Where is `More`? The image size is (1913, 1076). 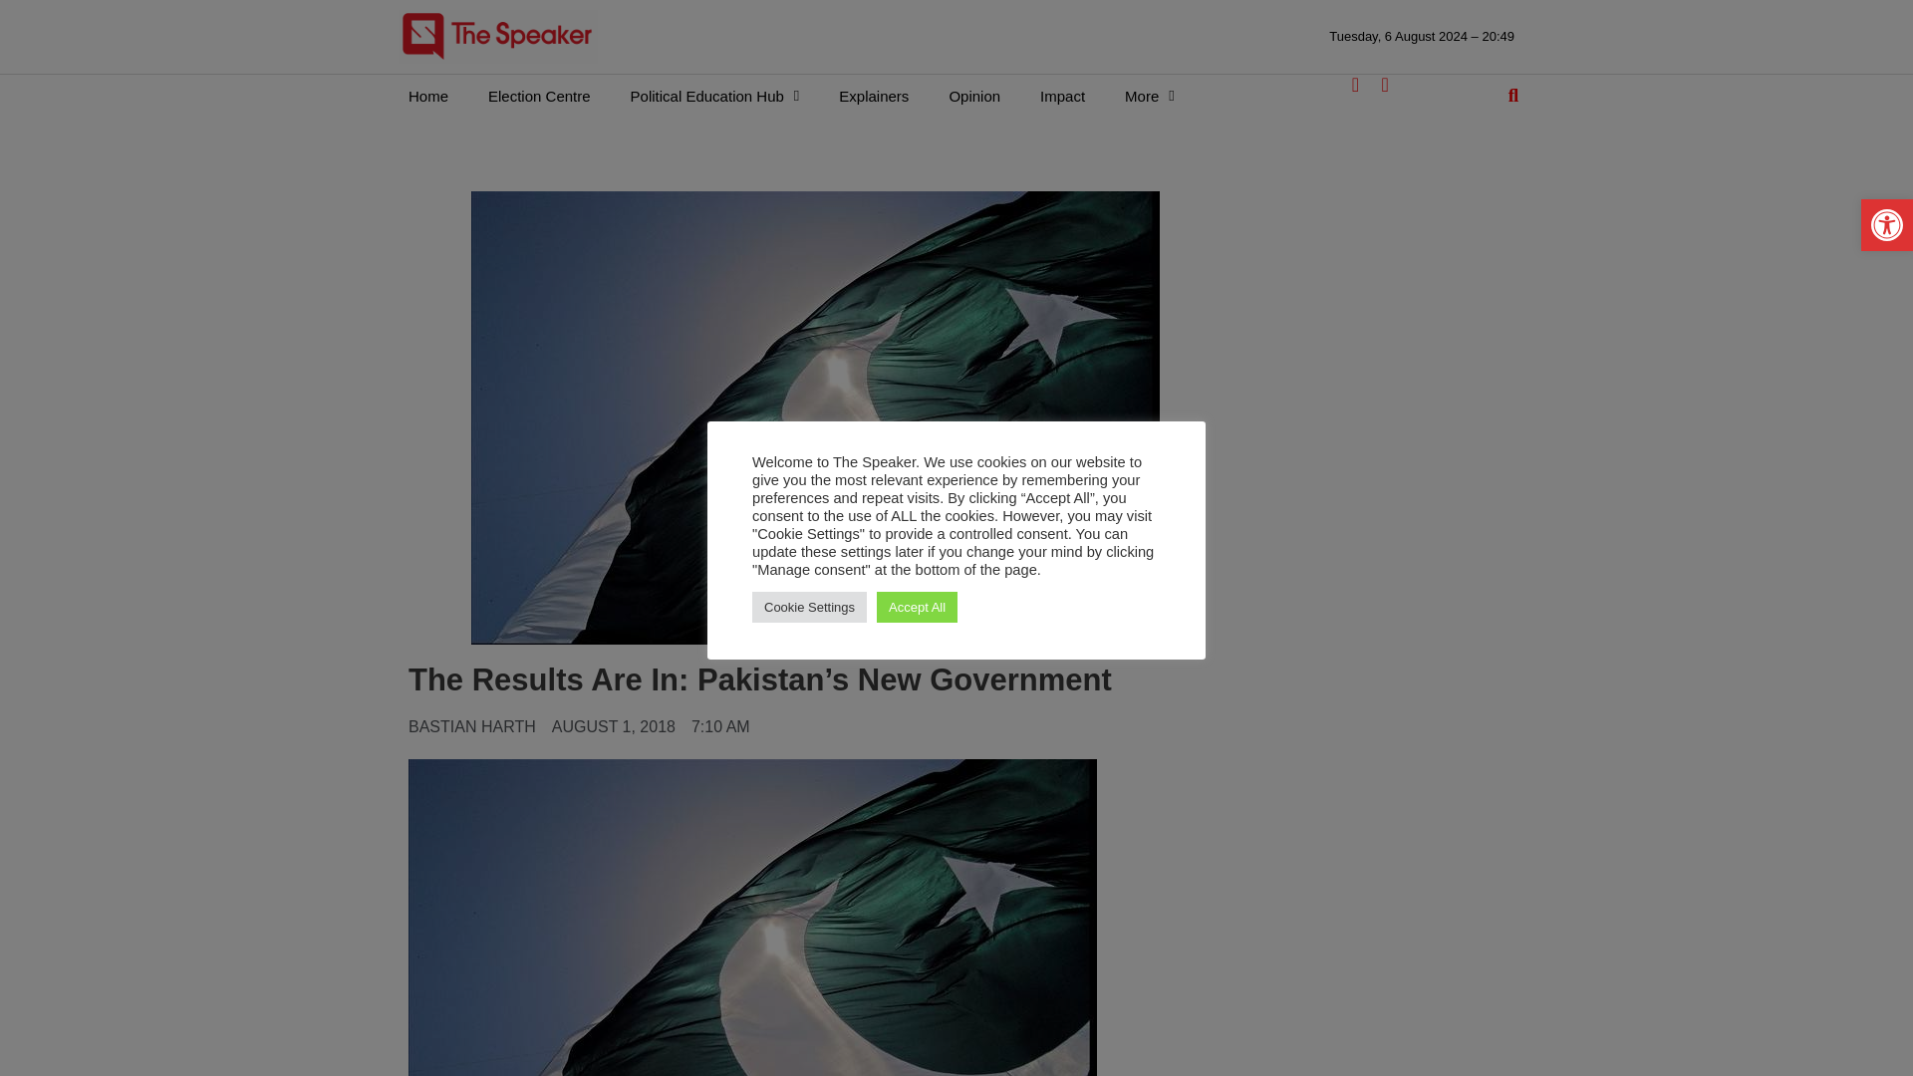 More is located at coordinates (1150, 96).